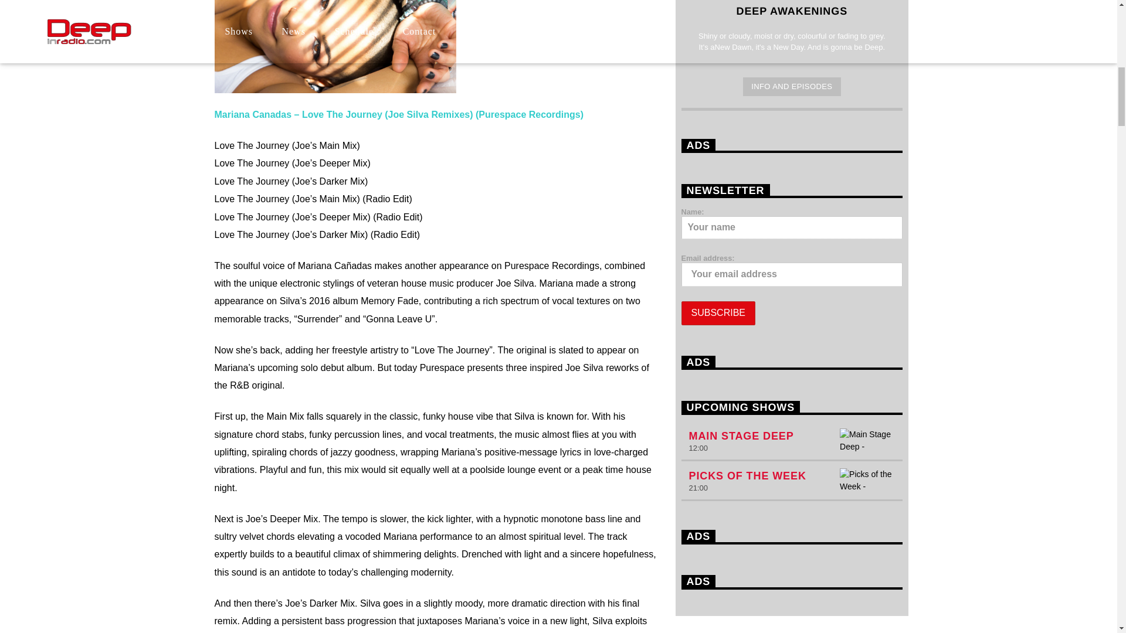 The height and width of the screenshot is (633, 1126). Describe the element at coordinates (792, 87) in the screenshot. I see `INFO AND EPISODES` at that location.